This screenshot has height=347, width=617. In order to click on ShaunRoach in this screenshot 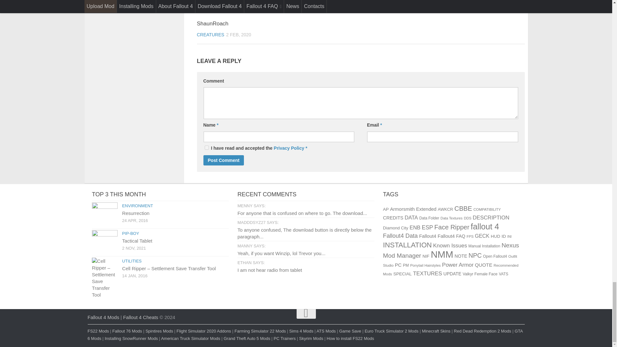, I will do `click(251, 7)`.